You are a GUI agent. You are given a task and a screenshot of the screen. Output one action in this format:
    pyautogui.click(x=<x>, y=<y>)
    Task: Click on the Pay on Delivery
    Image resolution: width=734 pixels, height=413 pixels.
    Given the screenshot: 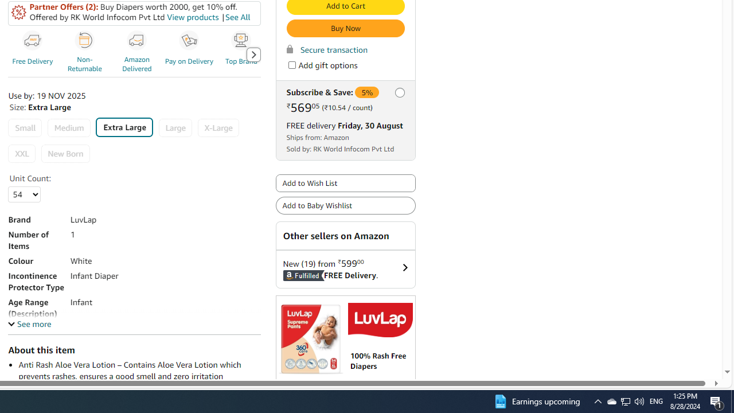 What is the action you would take?
    pyautogui.click(x=189, y=41)
    